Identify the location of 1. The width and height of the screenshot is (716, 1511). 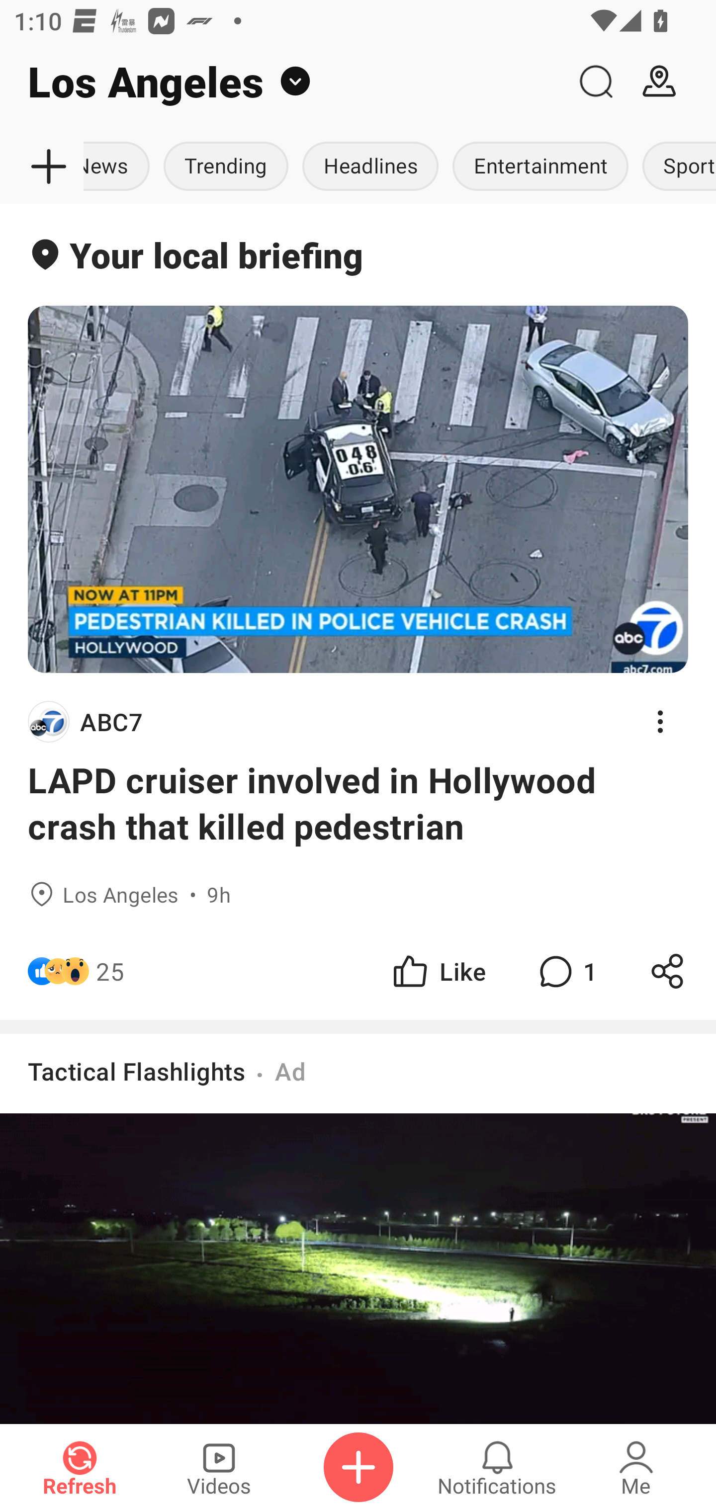
(566, 970).